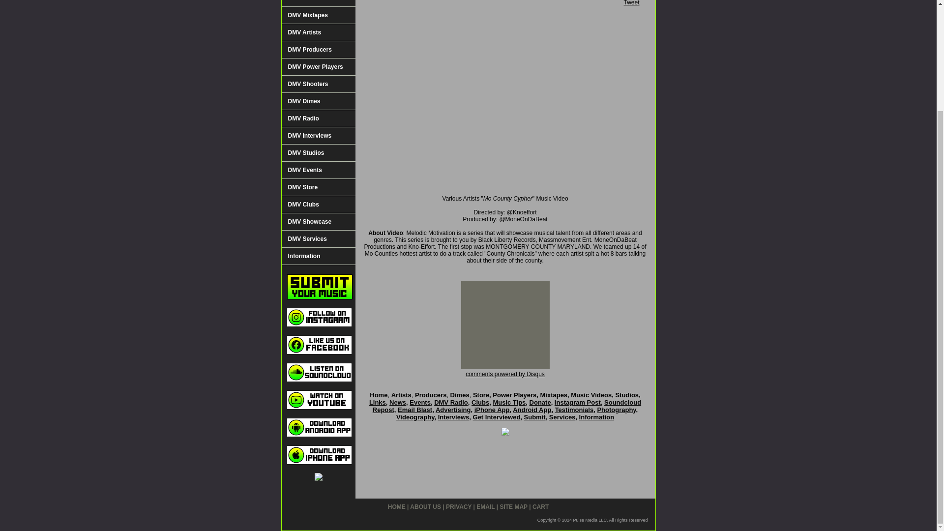 The image size is (944, 531). What do you see at coordinates (481, 395) in the screenshot?
I see `Store` at bounding box center [481, 395].